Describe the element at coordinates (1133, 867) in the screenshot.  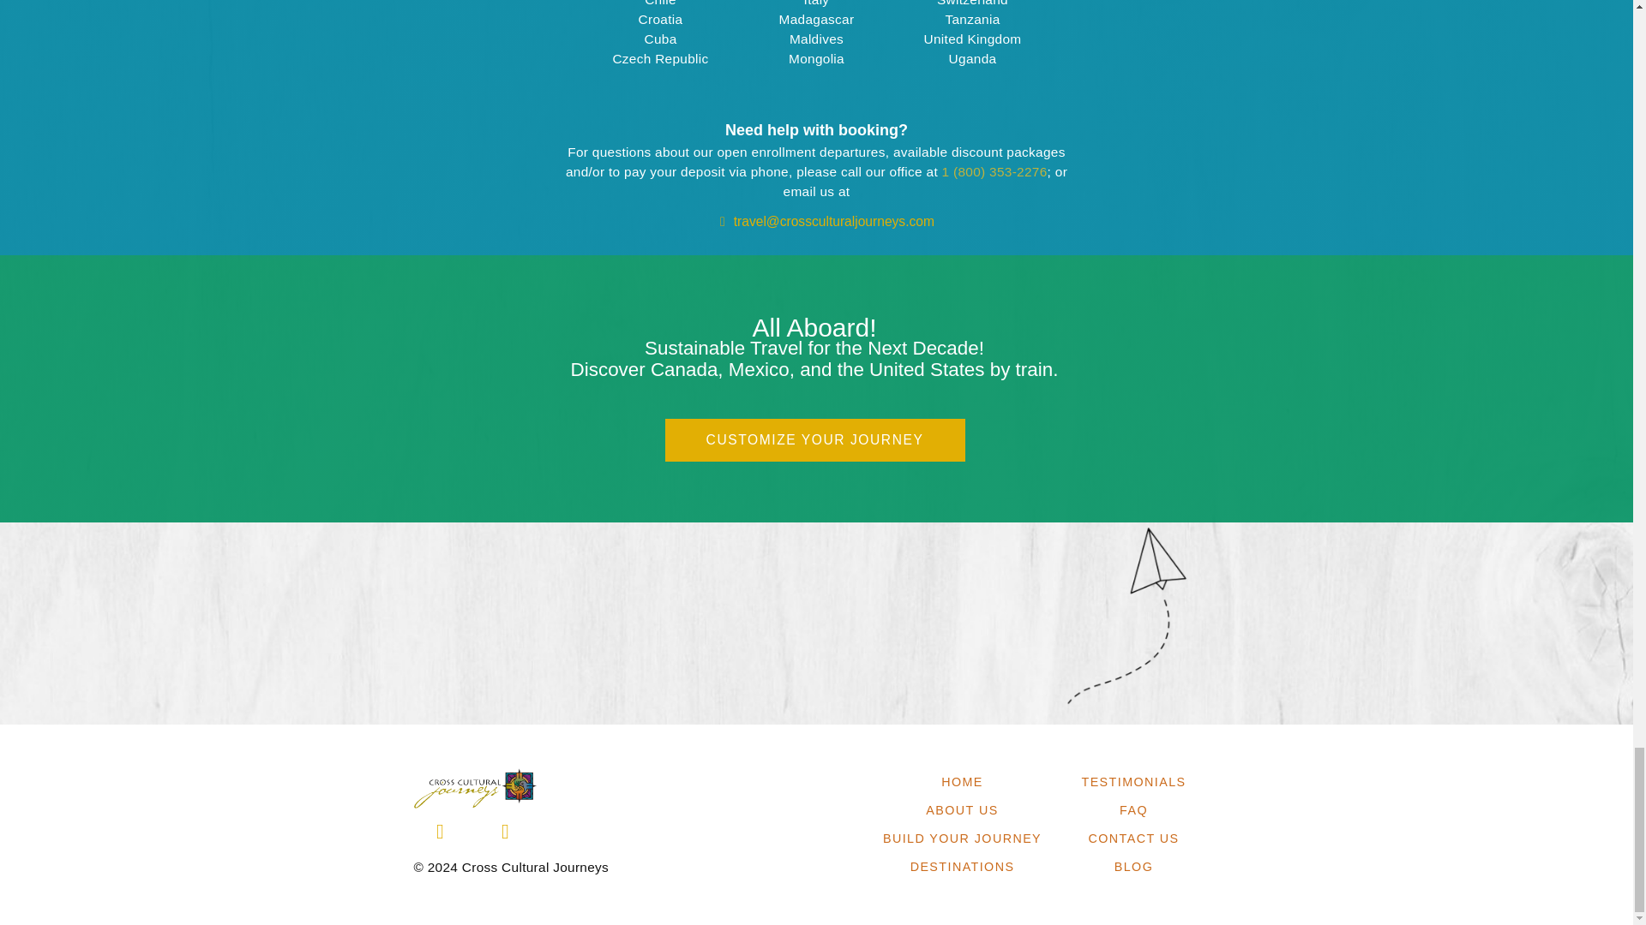
I see `BLOG` at that location.